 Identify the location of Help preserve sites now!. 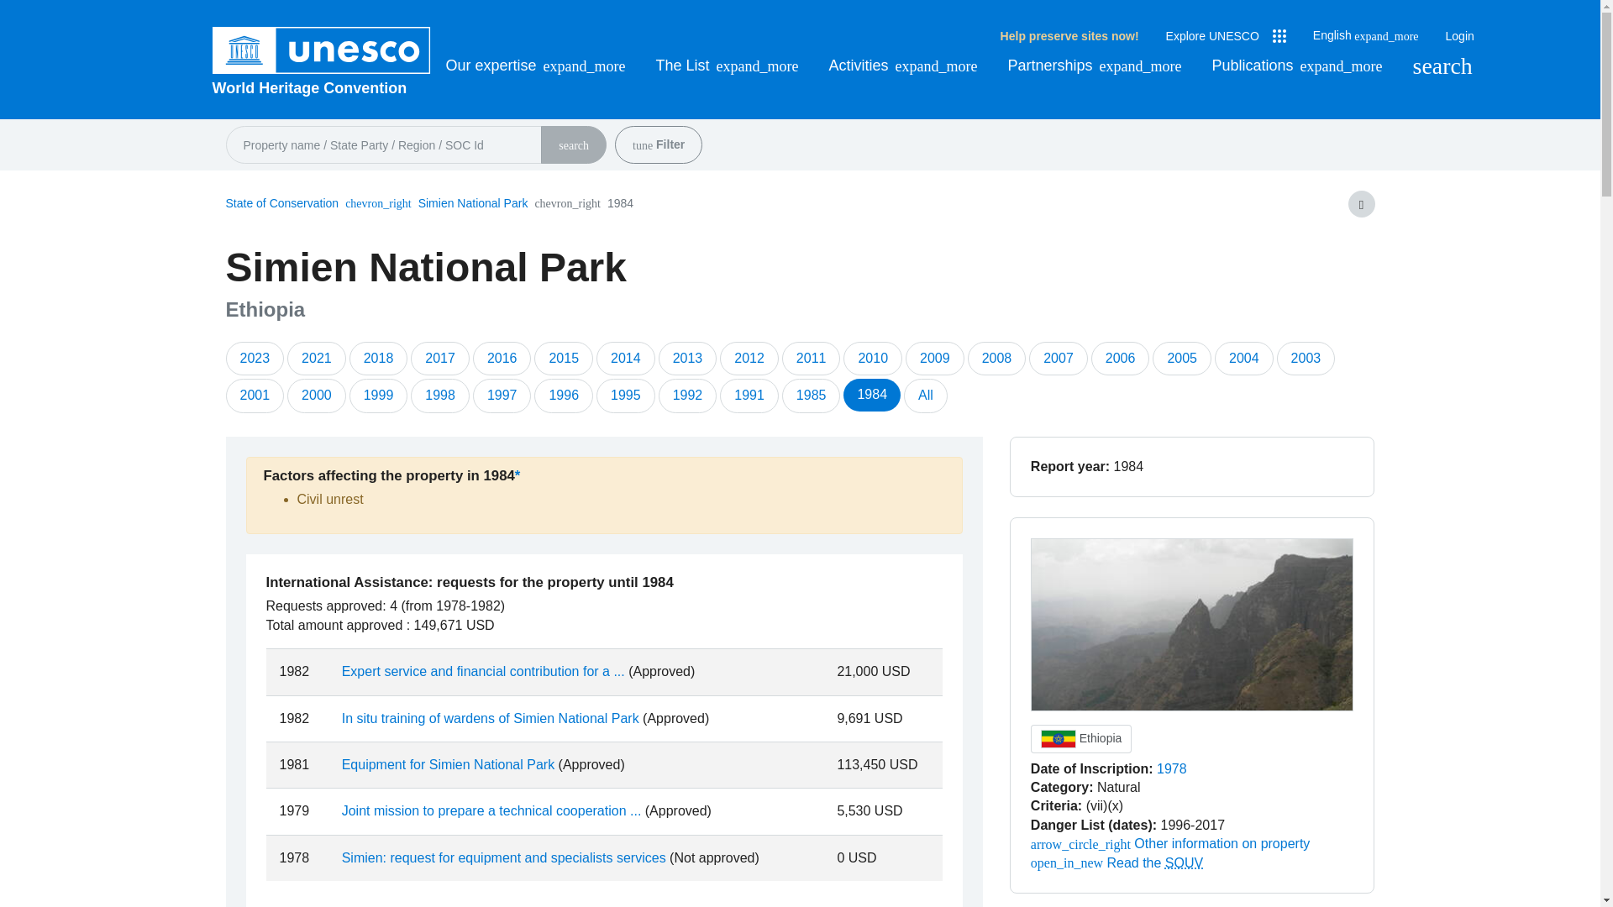
(1069, 37).